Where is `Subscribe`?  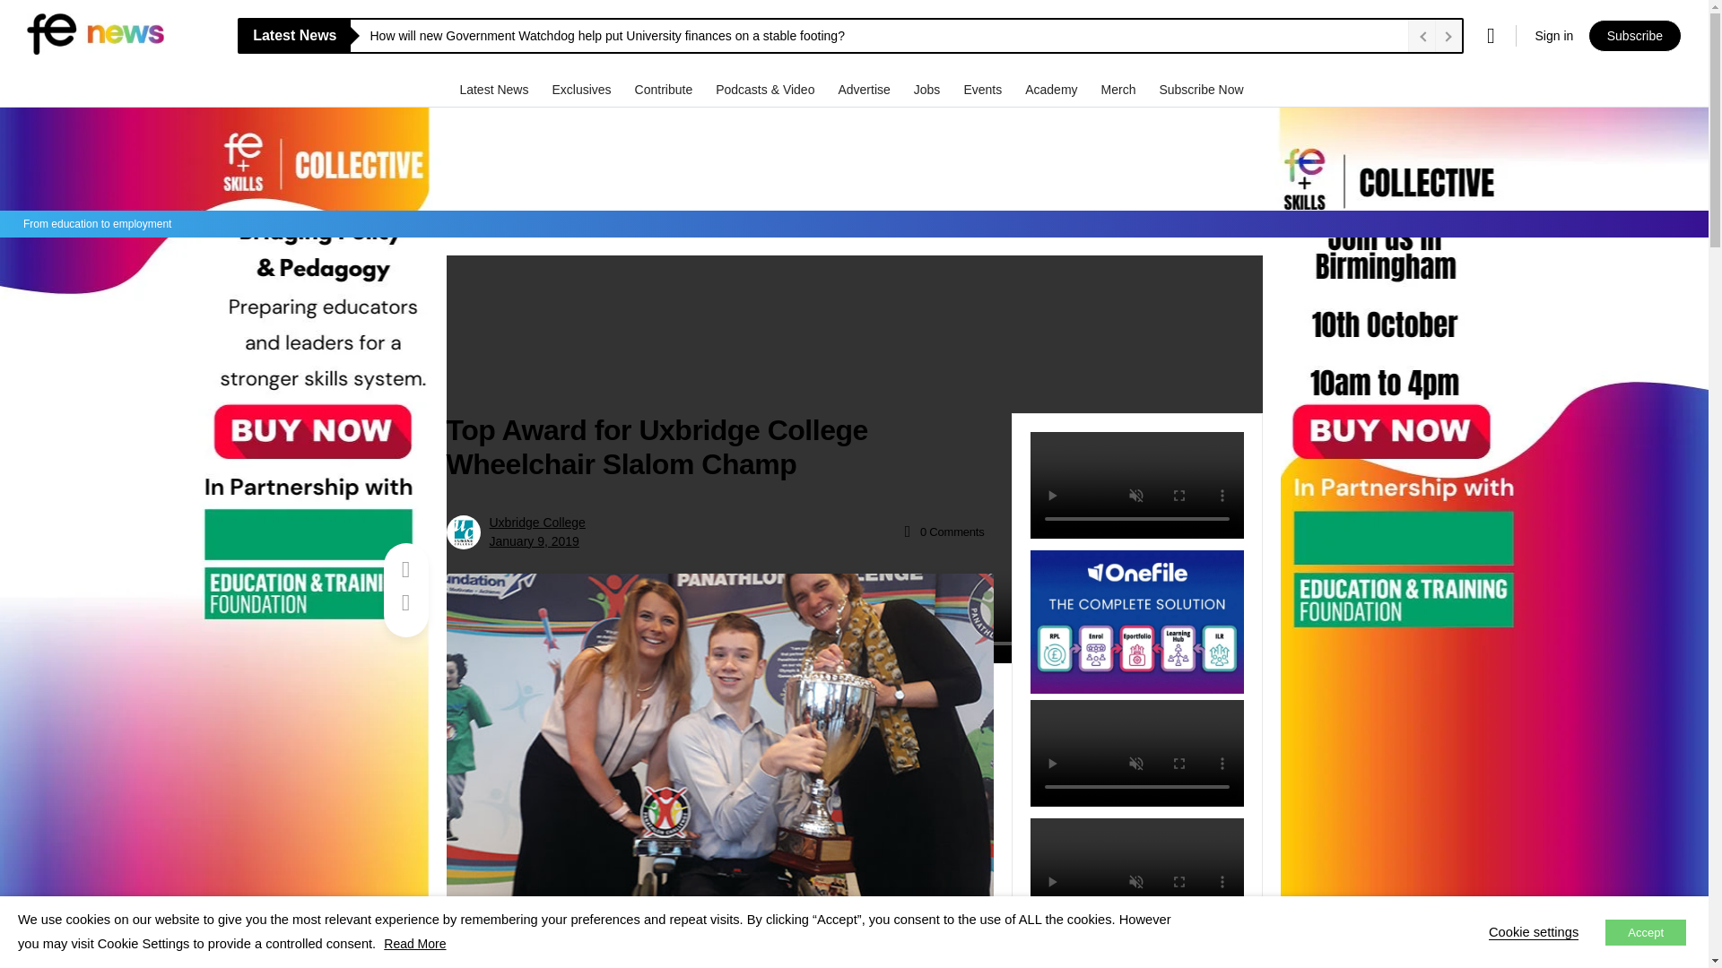
Subscribe is located at coordinates (1634, 36).